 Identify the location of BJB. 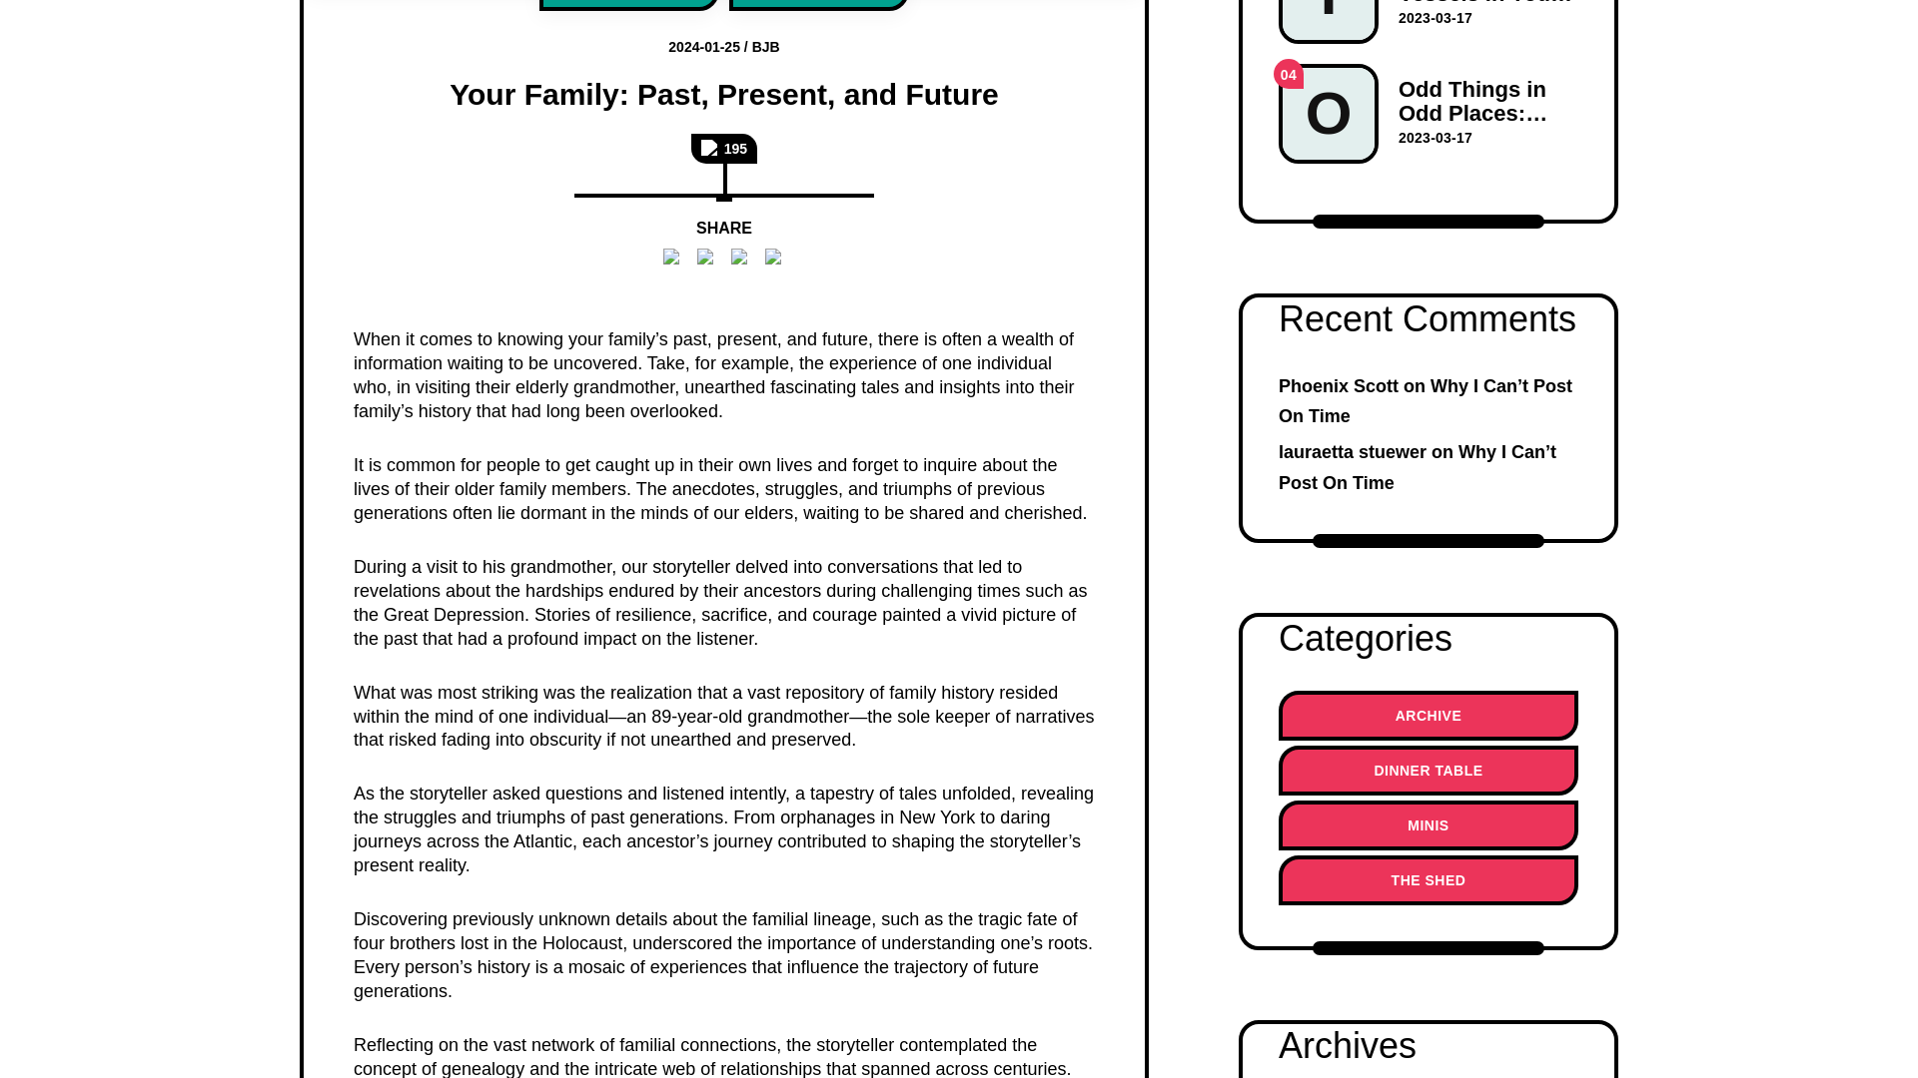
(765, 46).